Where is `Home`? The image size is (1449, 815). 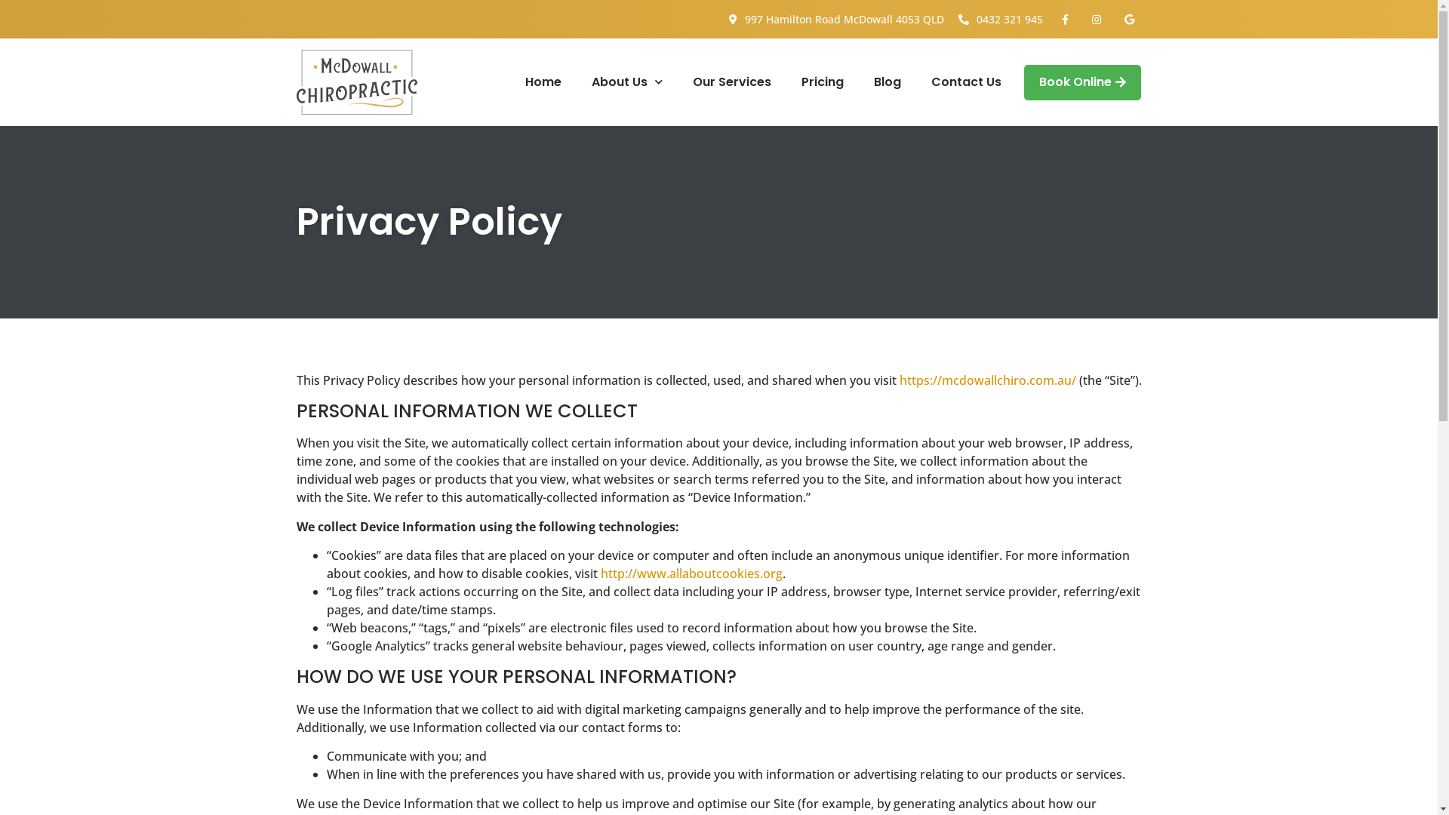
Home is located at coordinates (543, 82).